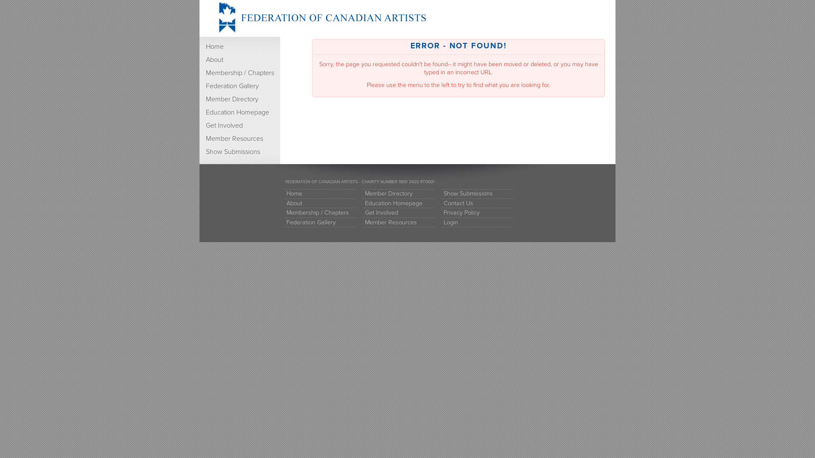  What do you see at coordinates (478, 223) in the screenshot?
I see `Login` at bounding box center [478, 223].